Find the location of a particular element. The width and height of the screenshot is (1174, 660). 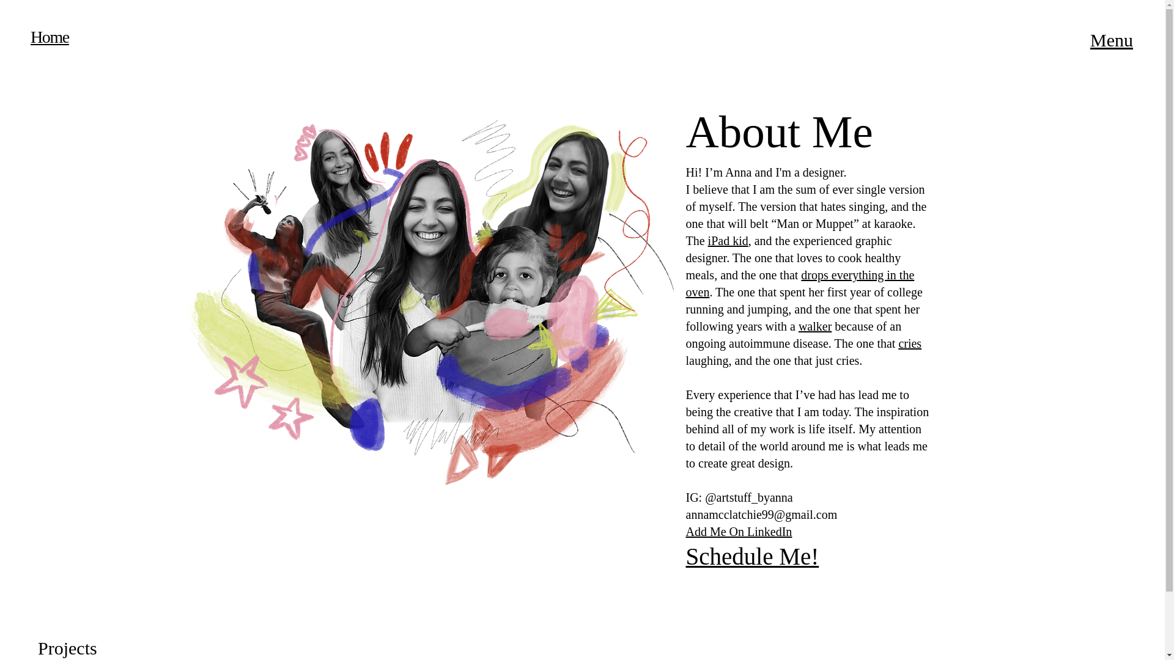

Add Me On LinkedIn is located at coordinates (739, 532).